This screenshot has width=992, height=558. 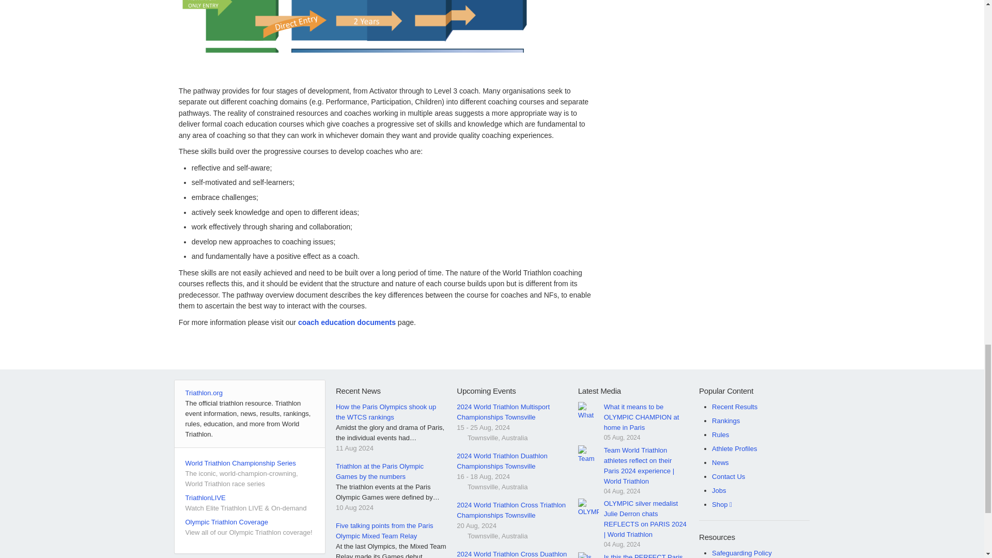 I want to click on Australia flag, so click(x=461, y=536).